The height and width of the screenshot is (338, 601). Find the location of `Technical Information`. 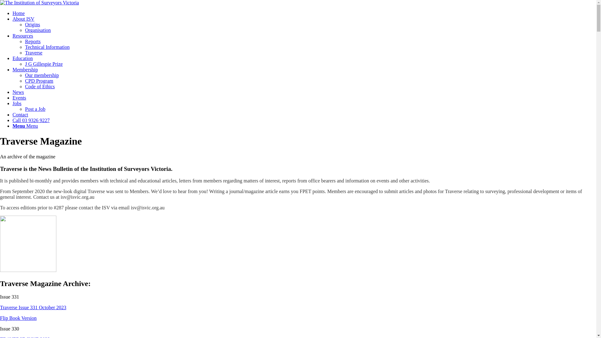

Technical Information is located at coordinates (47, 47).